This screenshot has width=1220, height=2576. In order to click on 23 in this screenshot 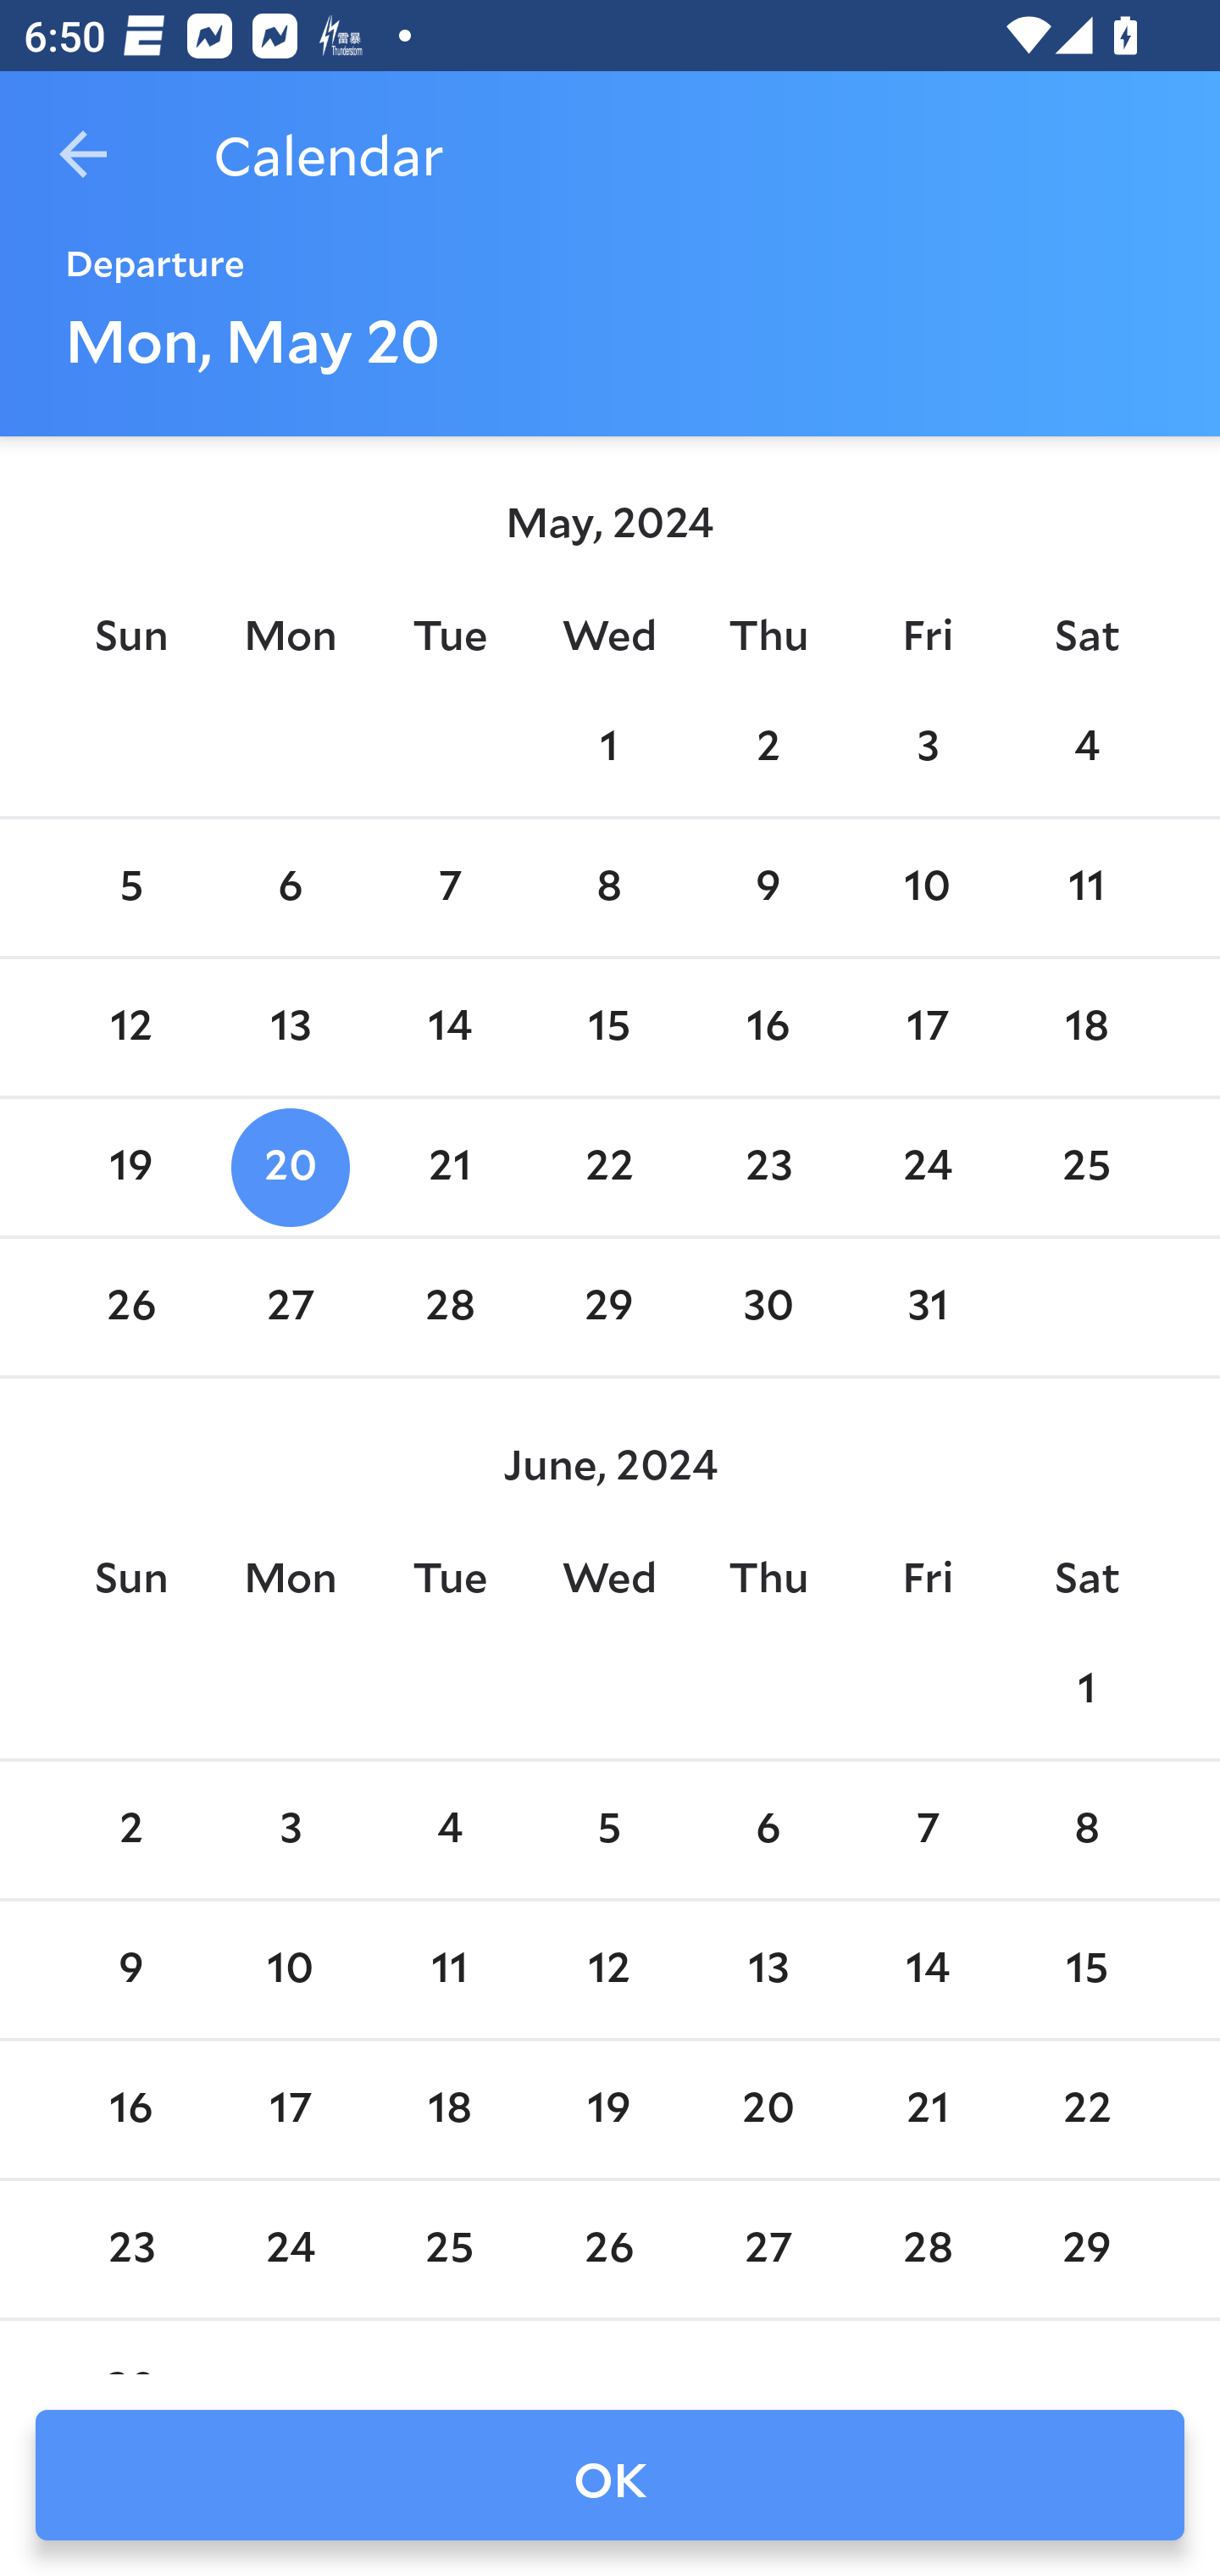, I will do `click(768, 1167)`.